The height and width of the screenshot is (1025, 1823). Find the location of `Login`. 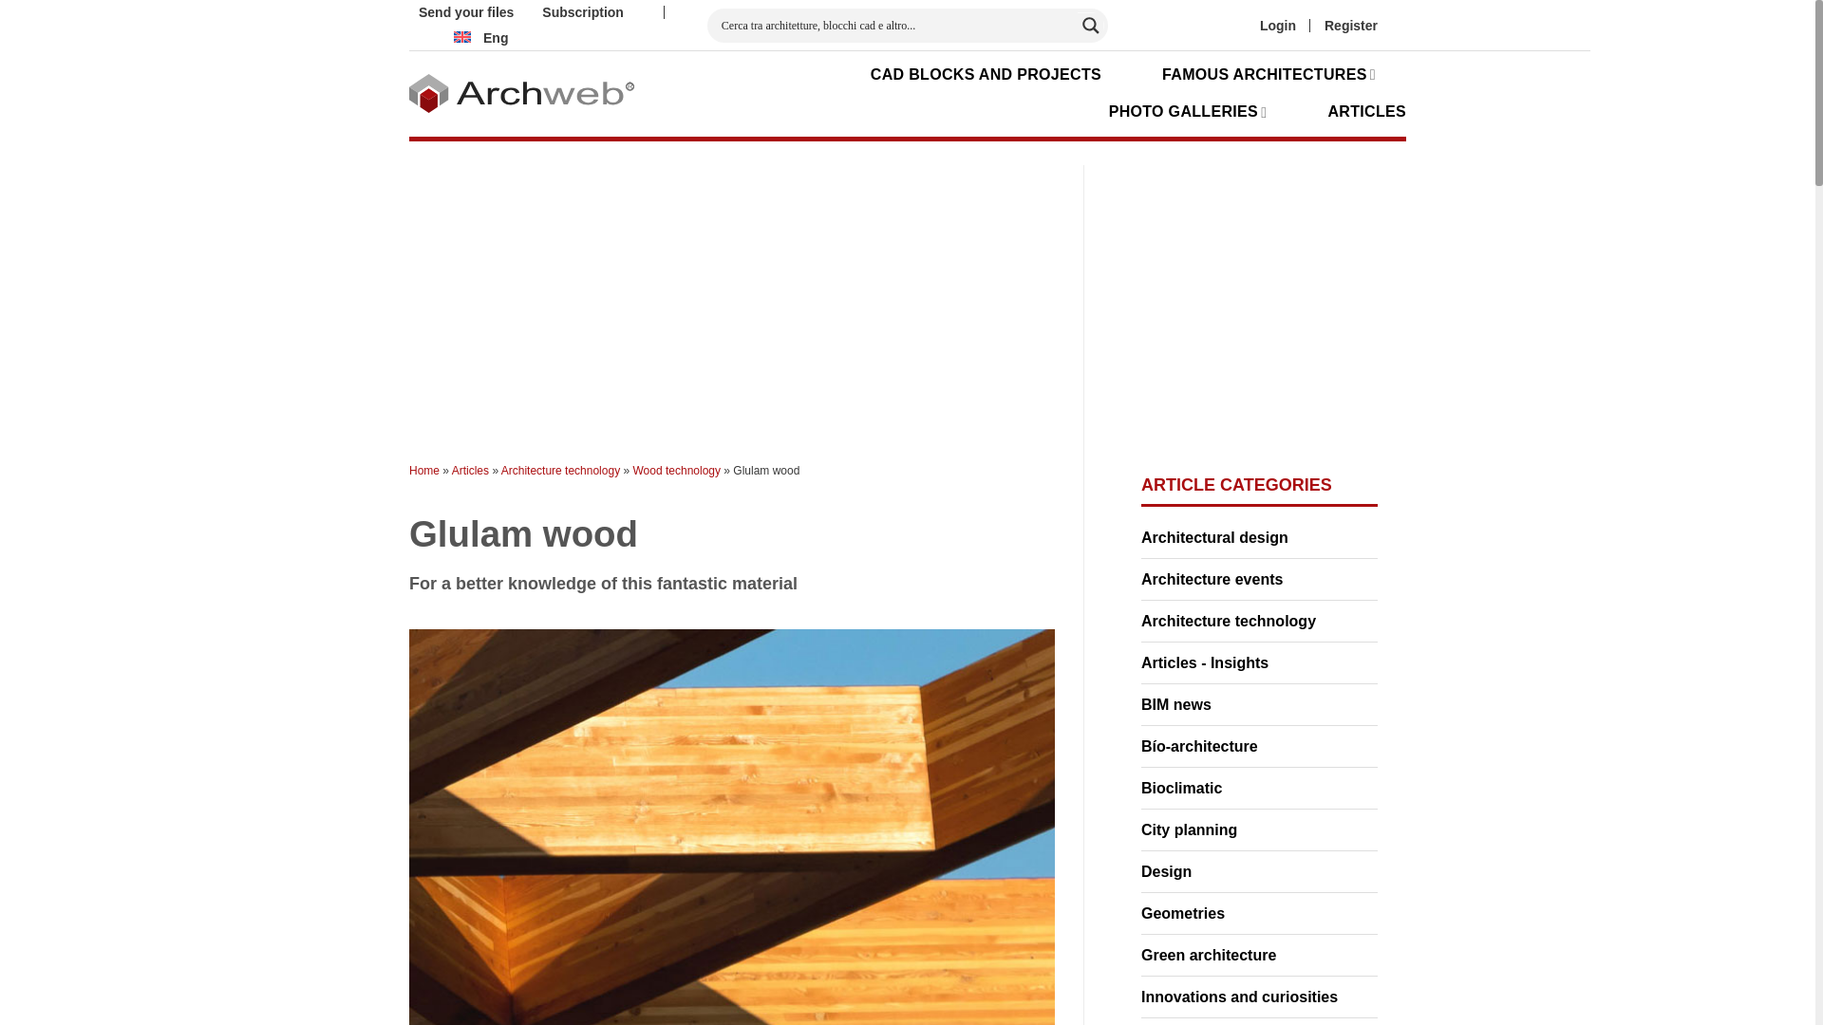

Login is located at coordinates (1278, 25).